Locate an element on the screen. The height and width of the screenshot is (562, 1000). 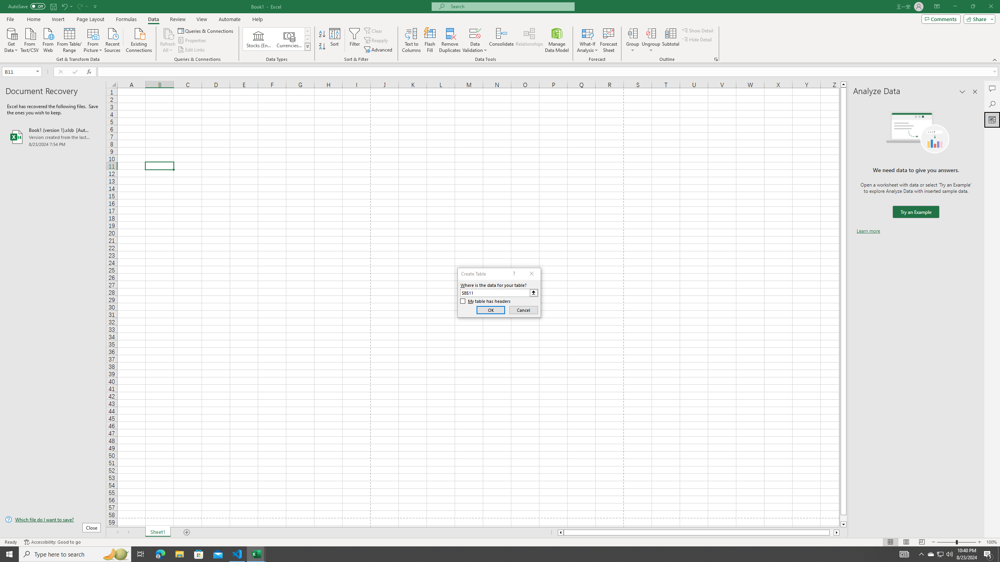
Restore Down is located at coordinates (973, 7).